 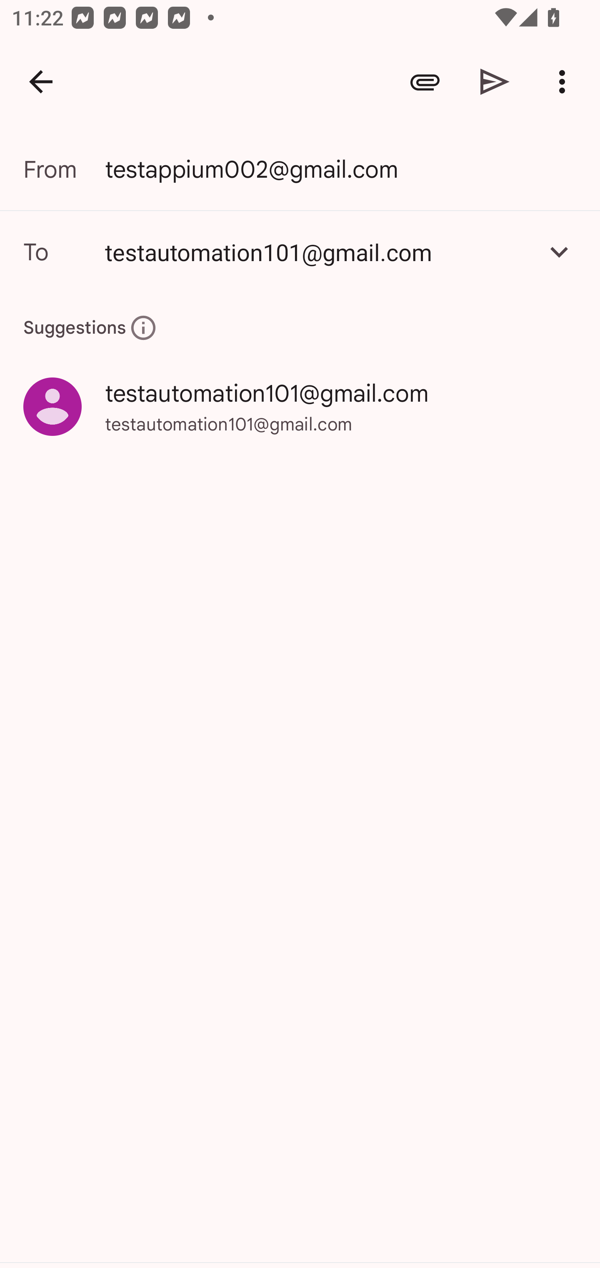 I want to click on Navigate up, so click(x=41, y=82).